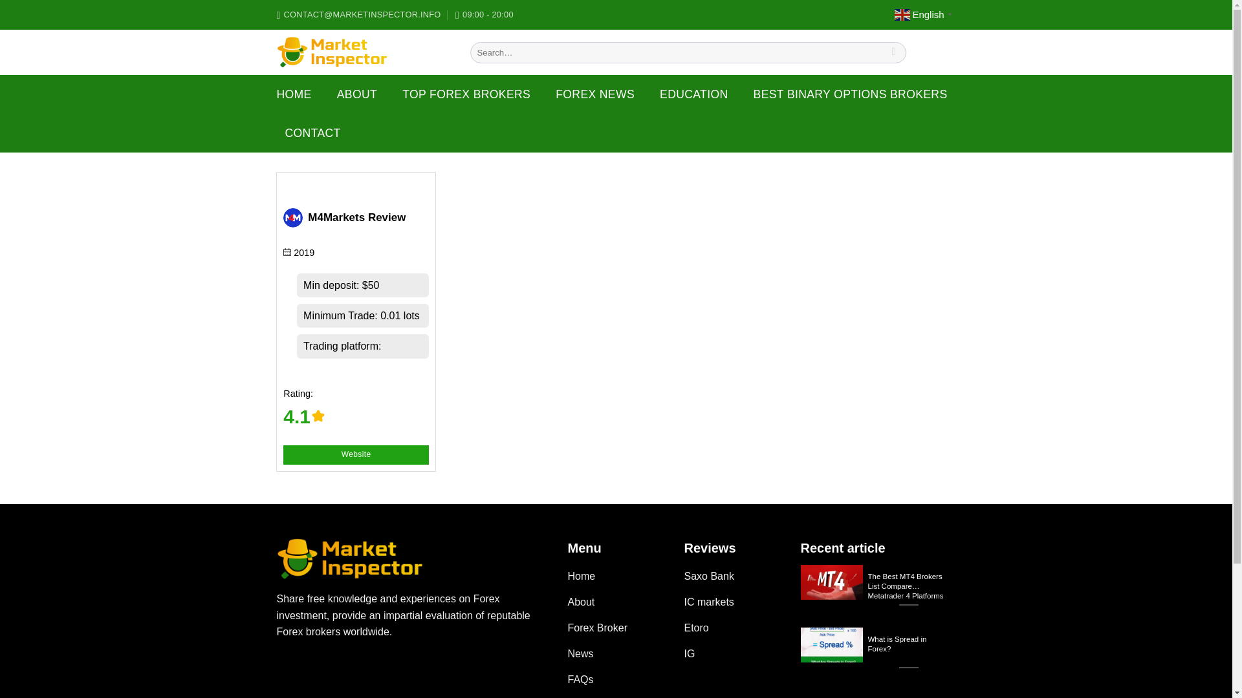 The height and width of the screenshot is (698, 1242). What do you see at coordinates (732, 577) in the screenshot?
I see `Saxo Bank` at bounding box center [732, 577].